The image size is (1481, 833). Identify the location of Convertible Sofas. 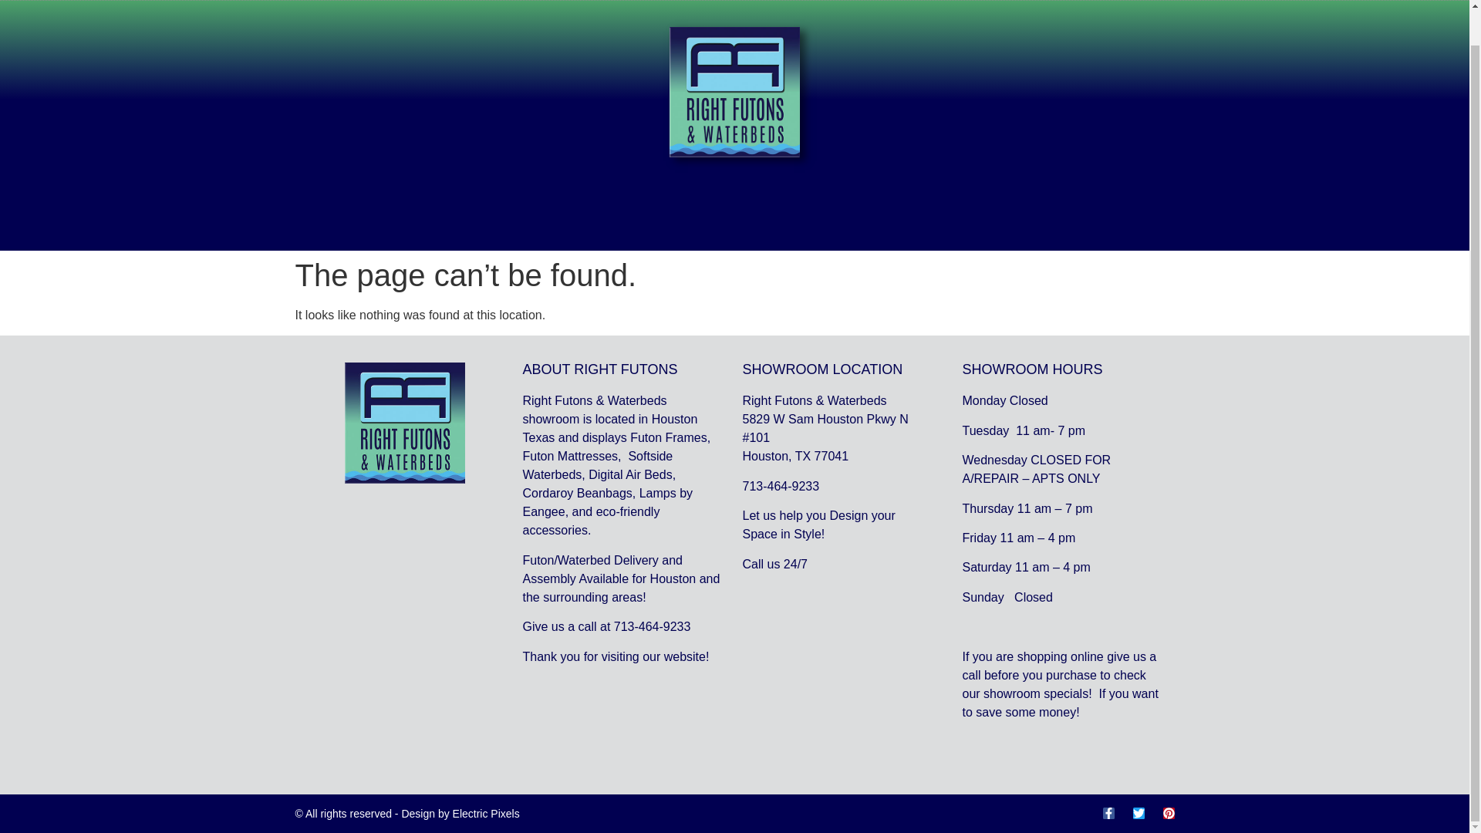
(798, 5).